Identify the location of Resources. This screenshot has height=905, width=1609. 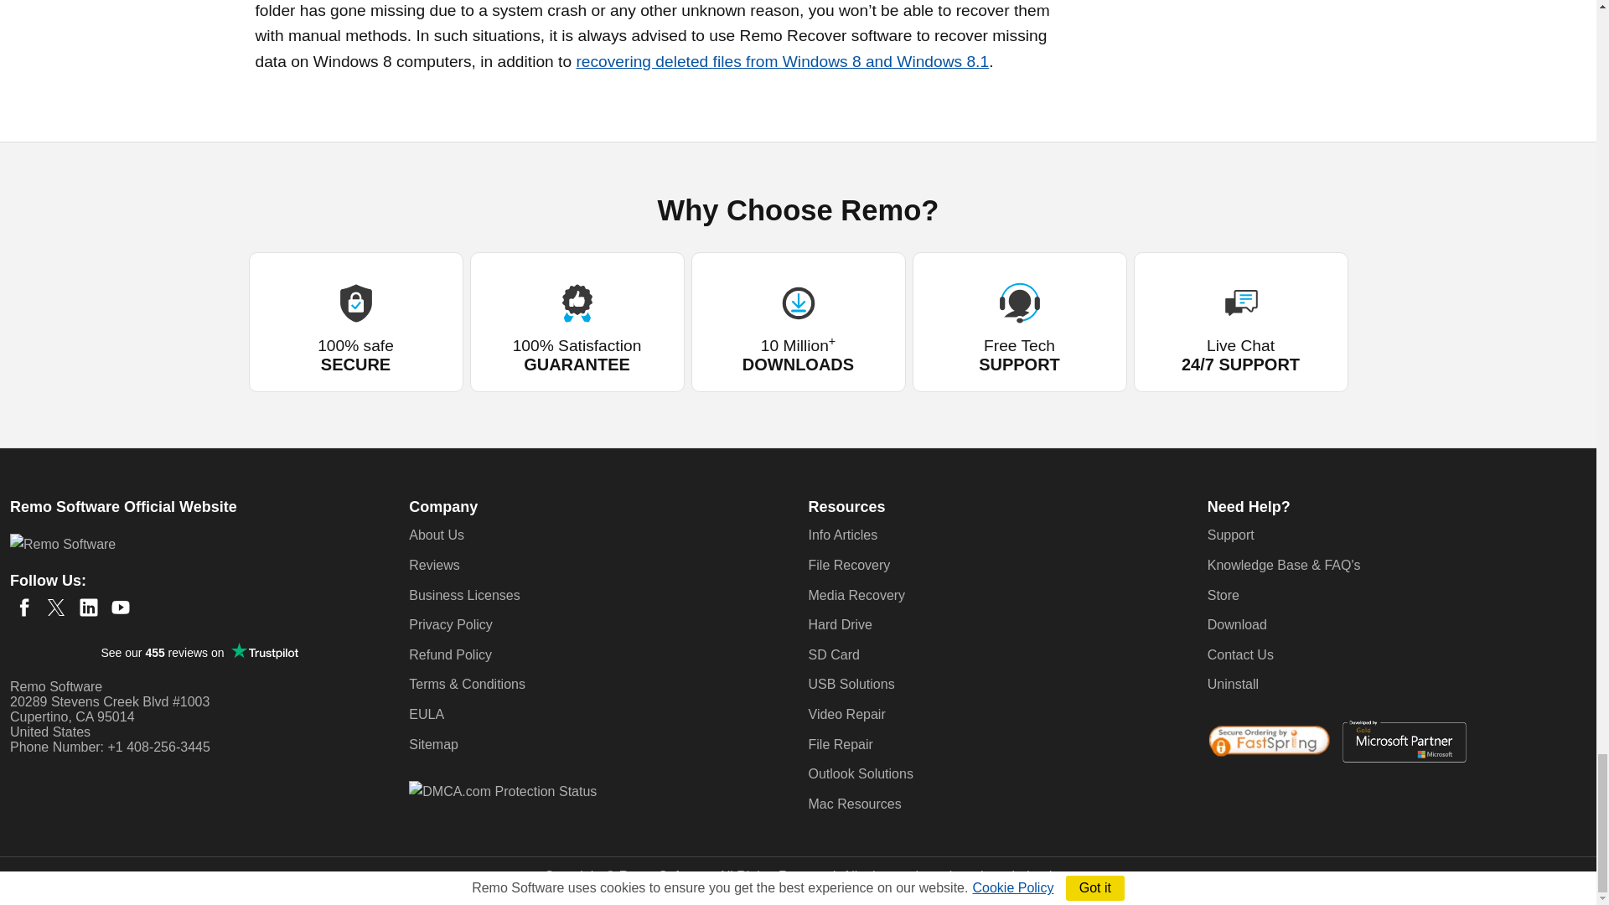
(846, 506).